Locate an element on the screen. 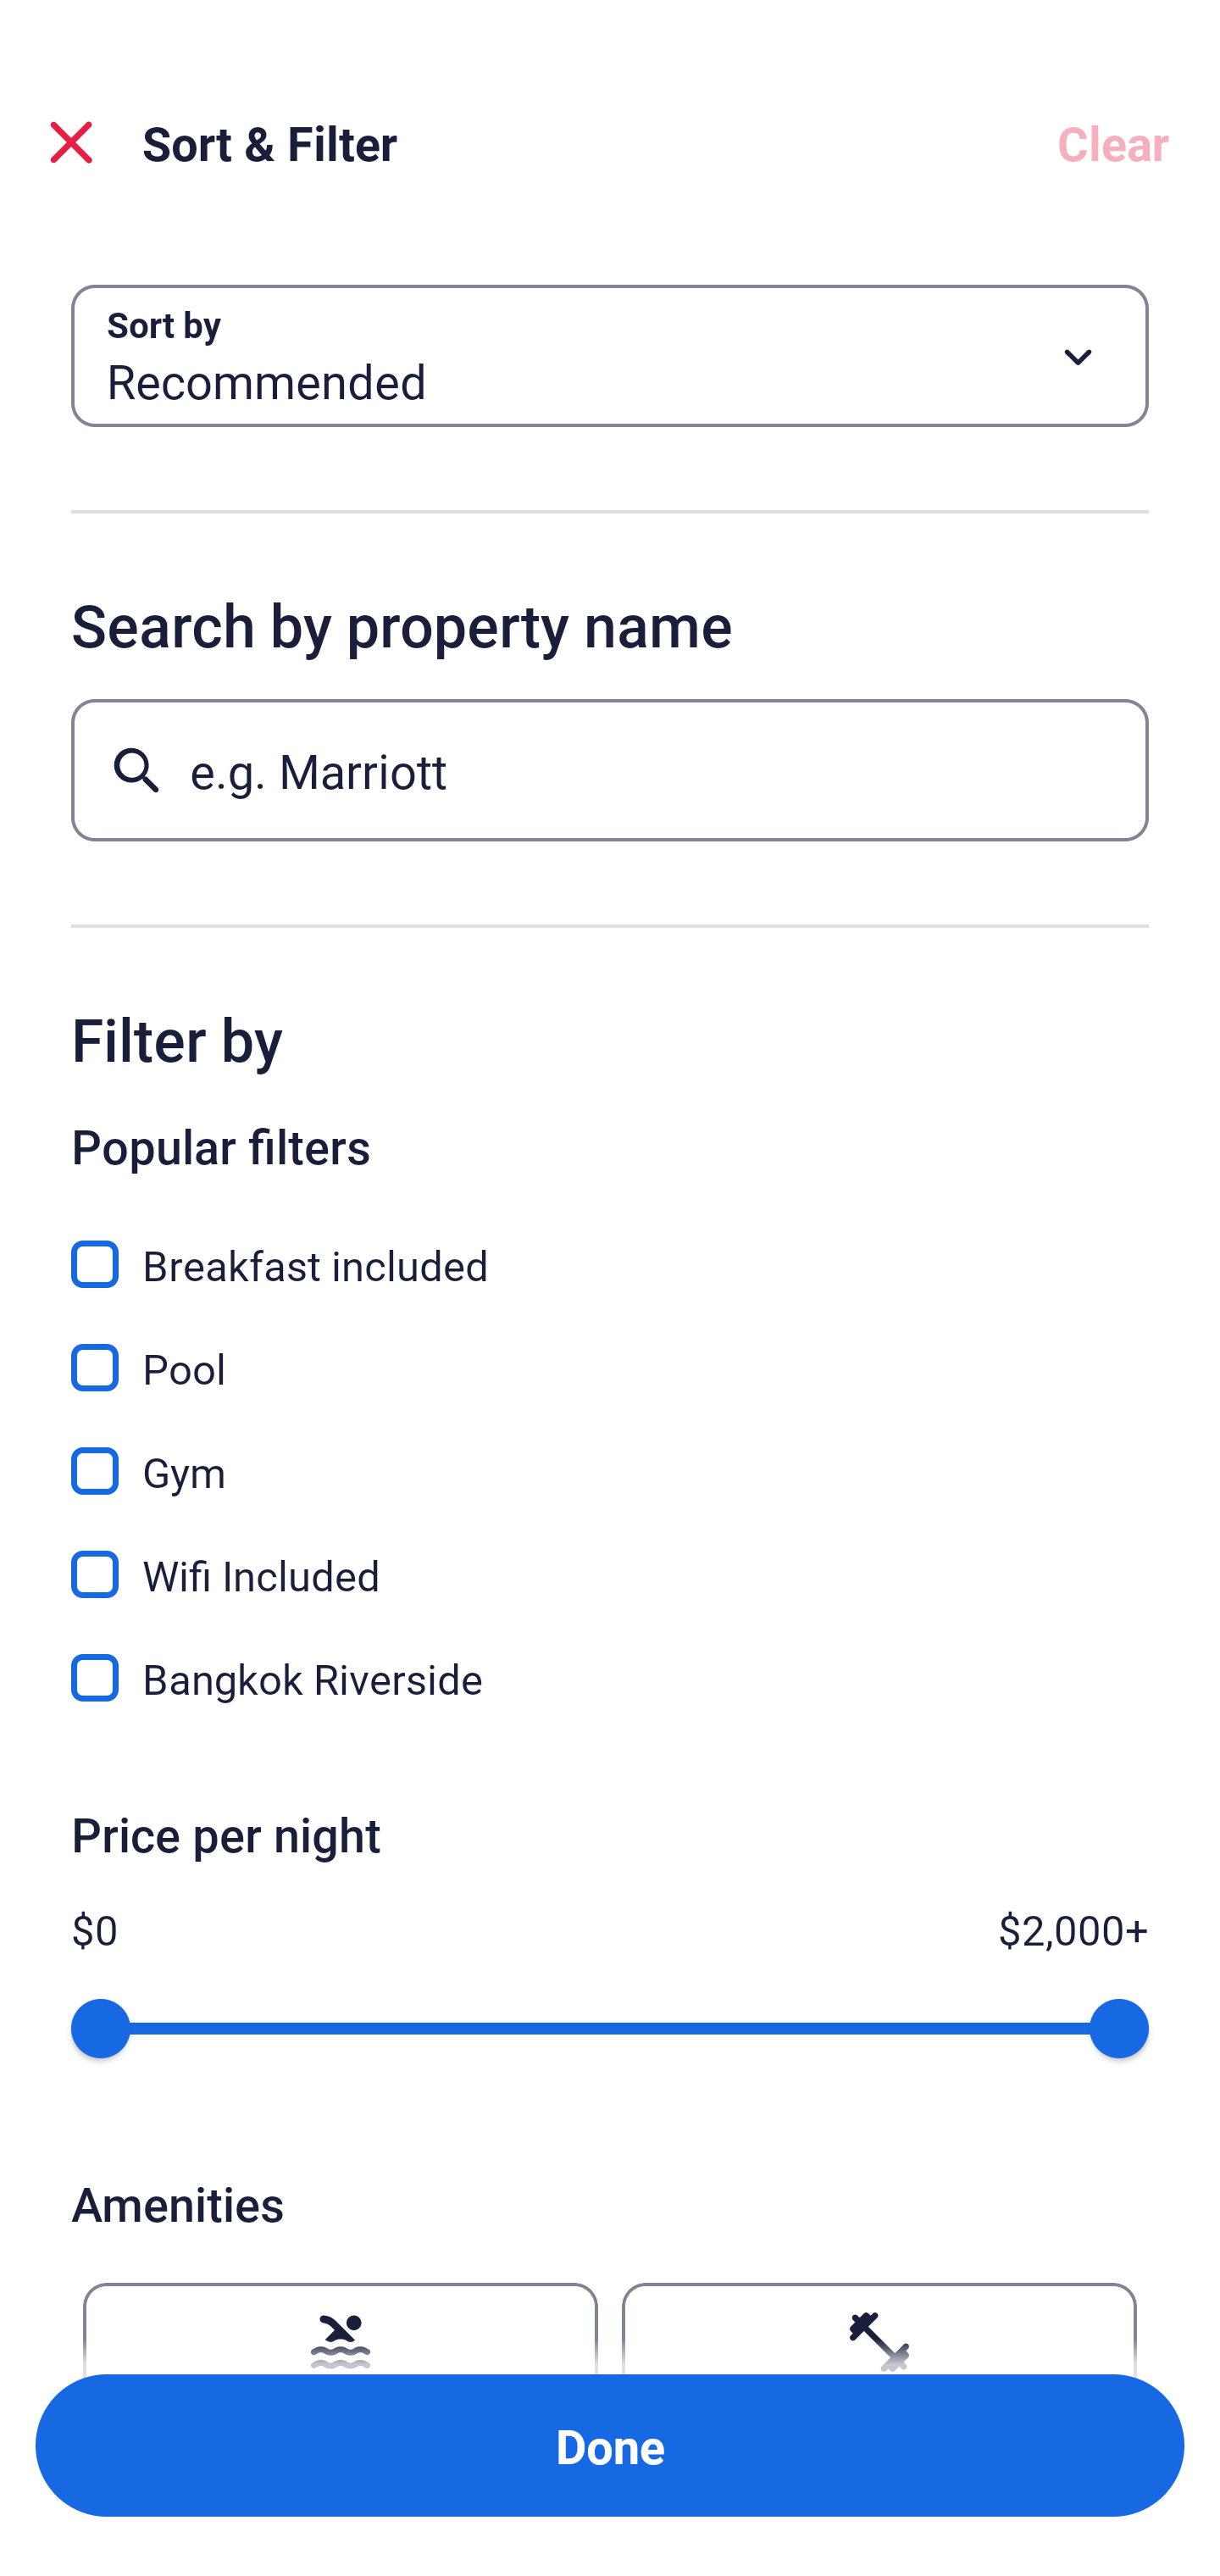 This screenshot has width=1220, height=2576. Breakfast included, Breakfast included is located at coordinates (610, 1246).